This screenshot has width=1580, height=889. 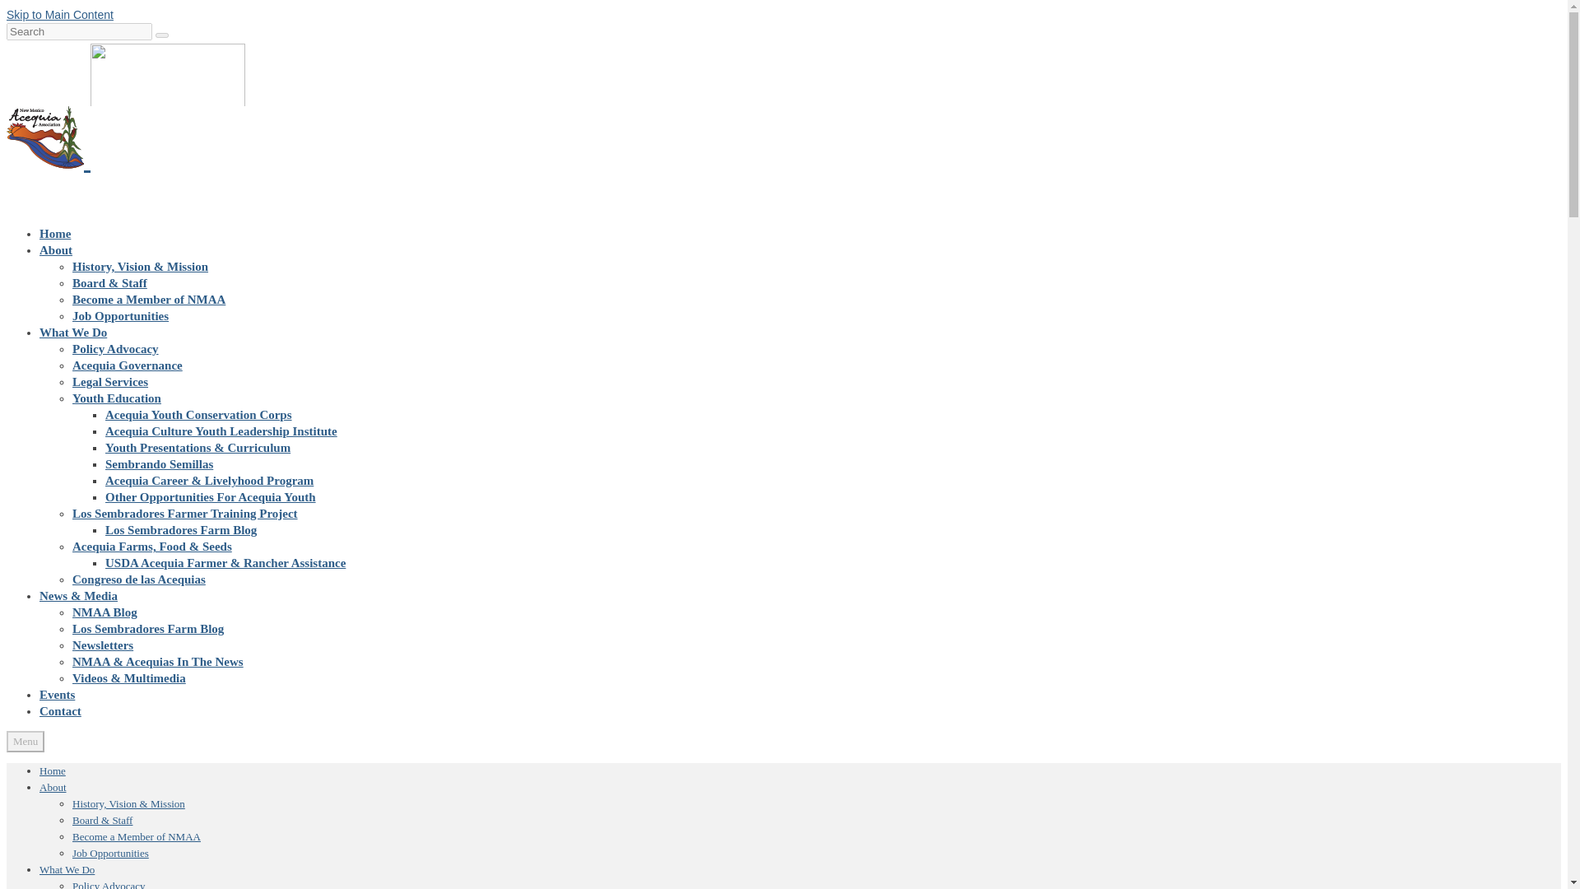 What do you see at coordinates (148, 629) in the screenshot?
I see `Los Sembradores Farm Blog` at bounding box center [148, 629].